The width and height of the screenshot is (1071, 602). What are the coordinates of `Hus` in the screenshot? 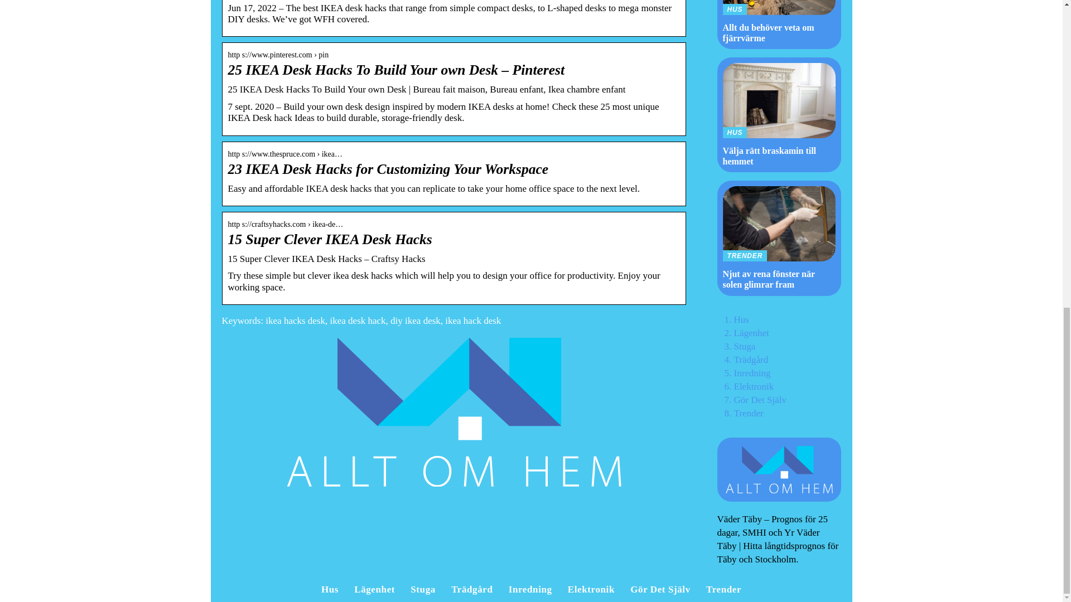 It's located at (741, 319).